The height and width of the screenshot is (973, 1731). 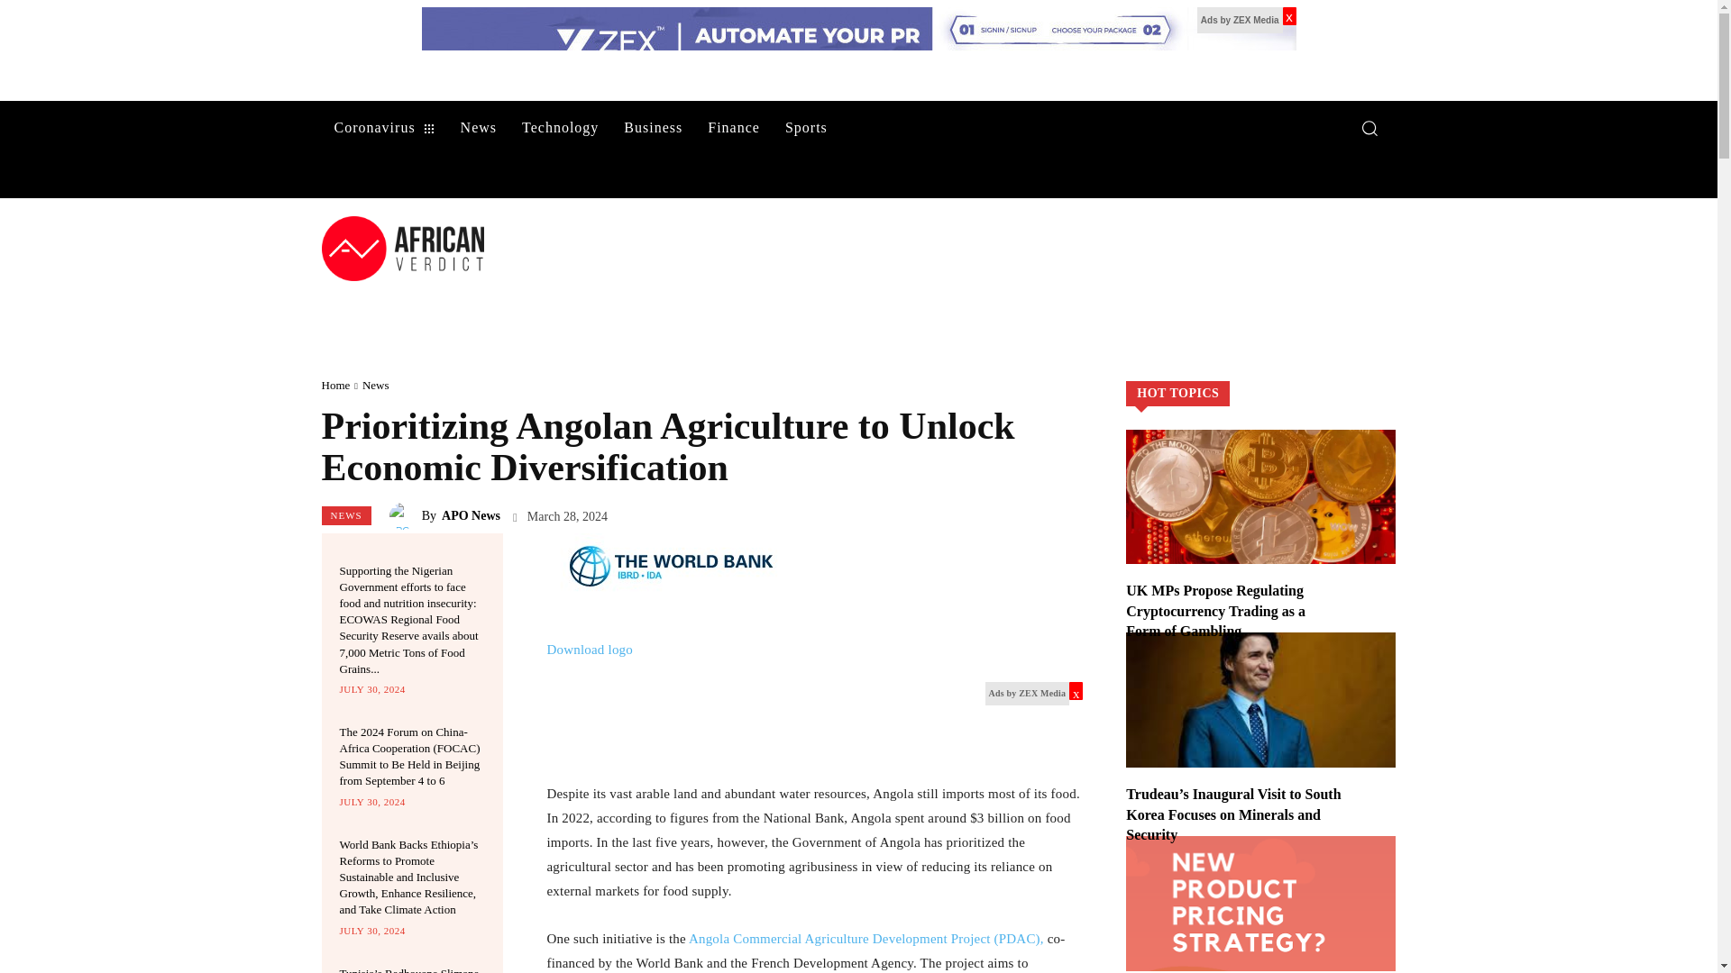 I want to click on Technology, so click(x=559, y=128).